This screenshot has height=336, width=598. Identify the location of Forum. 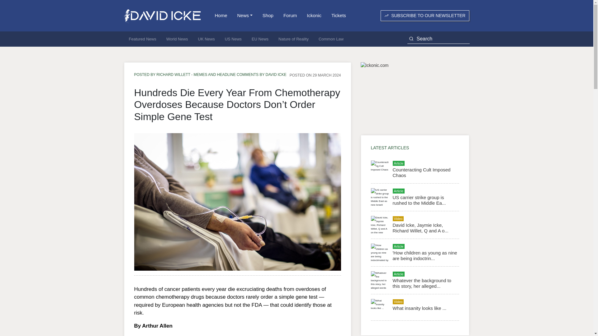
(290, 16).